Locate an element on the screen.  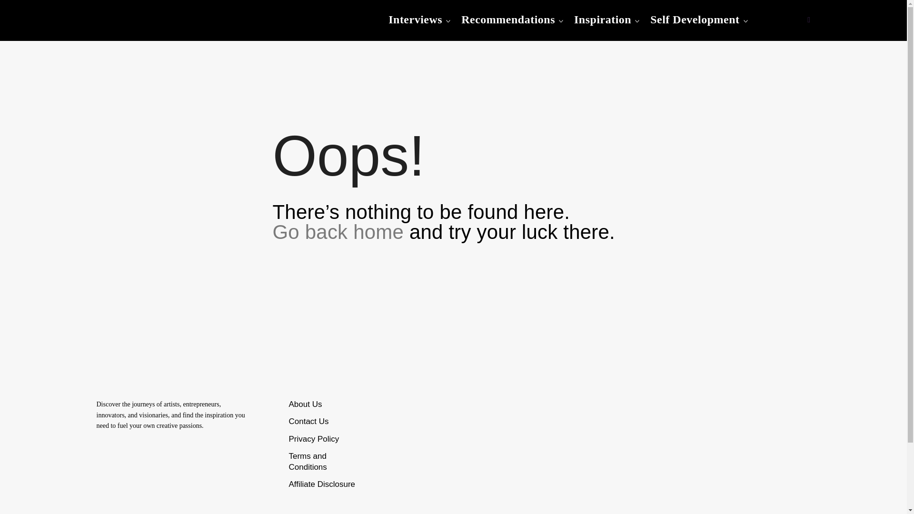
Self Development is located at coordinates (695, 20).